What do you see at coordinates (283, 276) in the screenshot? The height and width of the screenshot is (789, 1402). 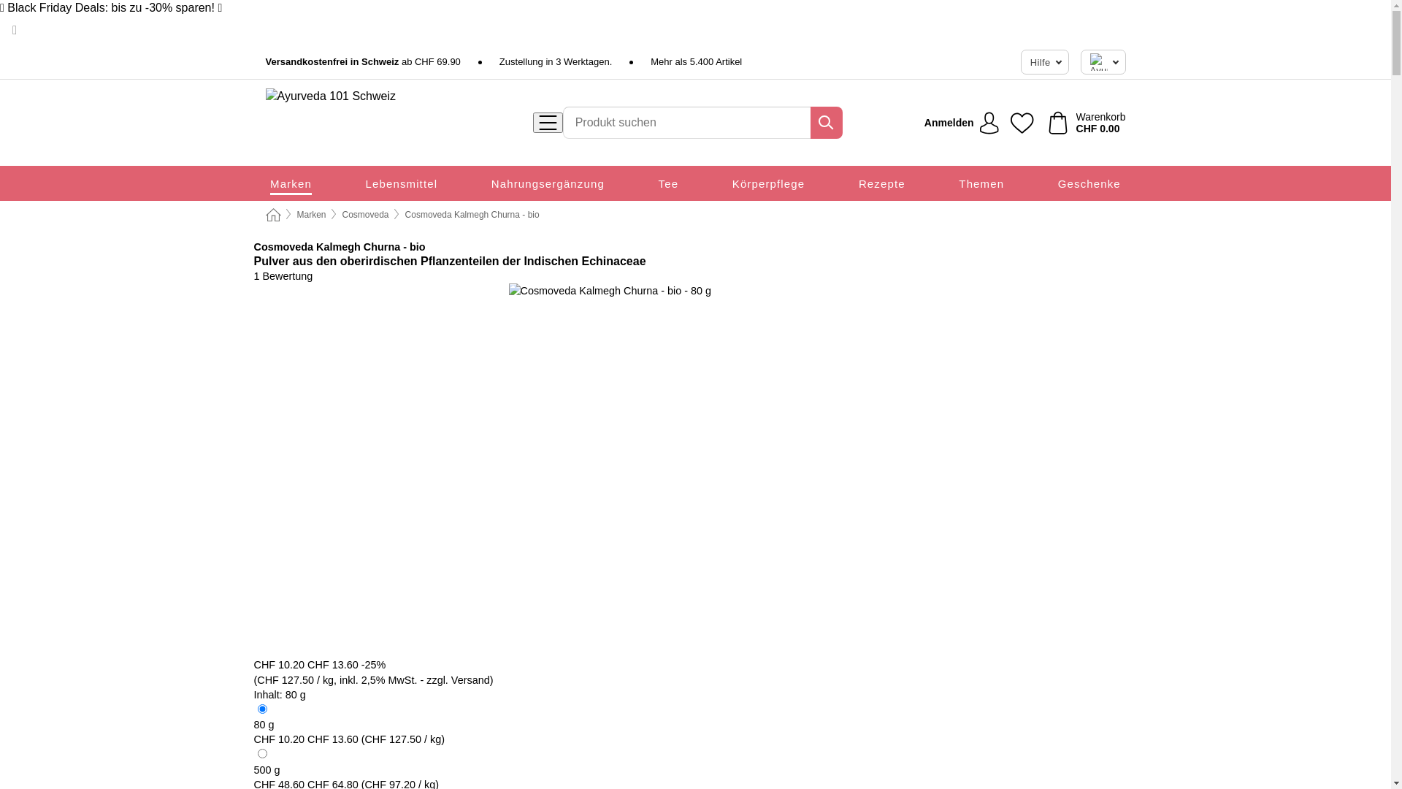 I see `1 Bewertung` at bounding box center [283, 276].